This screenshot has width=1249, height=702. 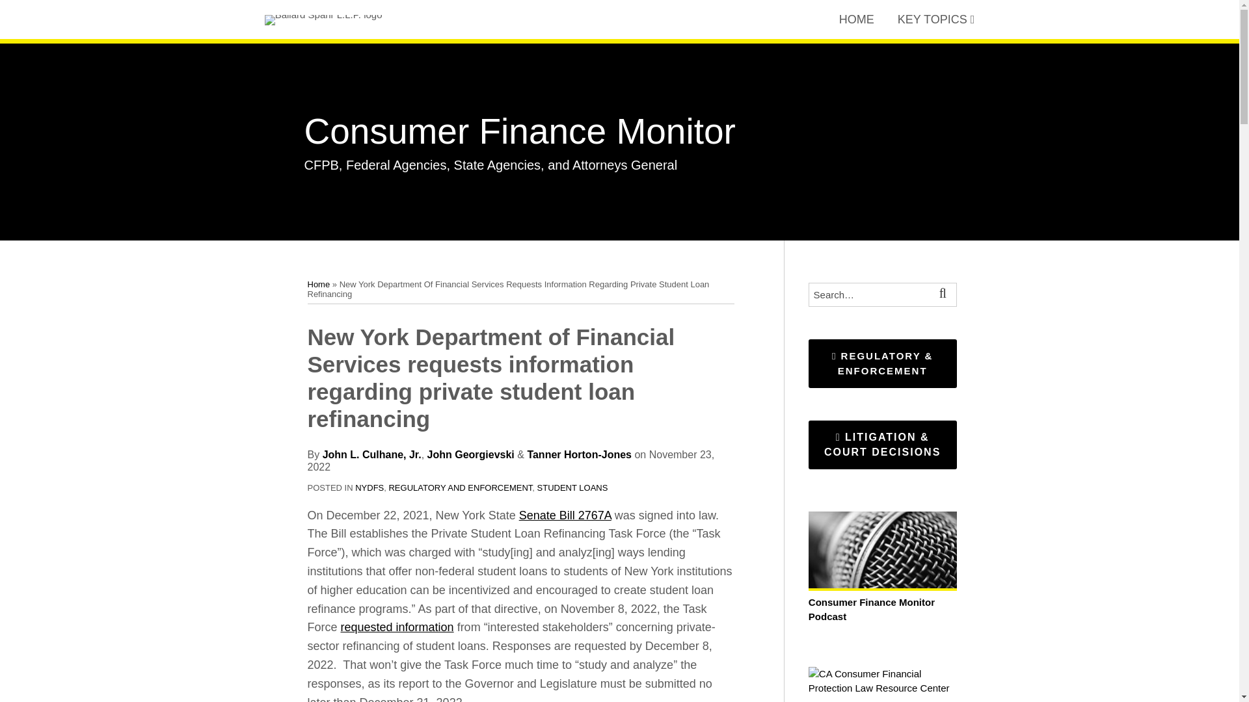 What do you see at coordinates (945, 295) in the screenshot?
I see `SEARCH` at bounding box center [945, 295].